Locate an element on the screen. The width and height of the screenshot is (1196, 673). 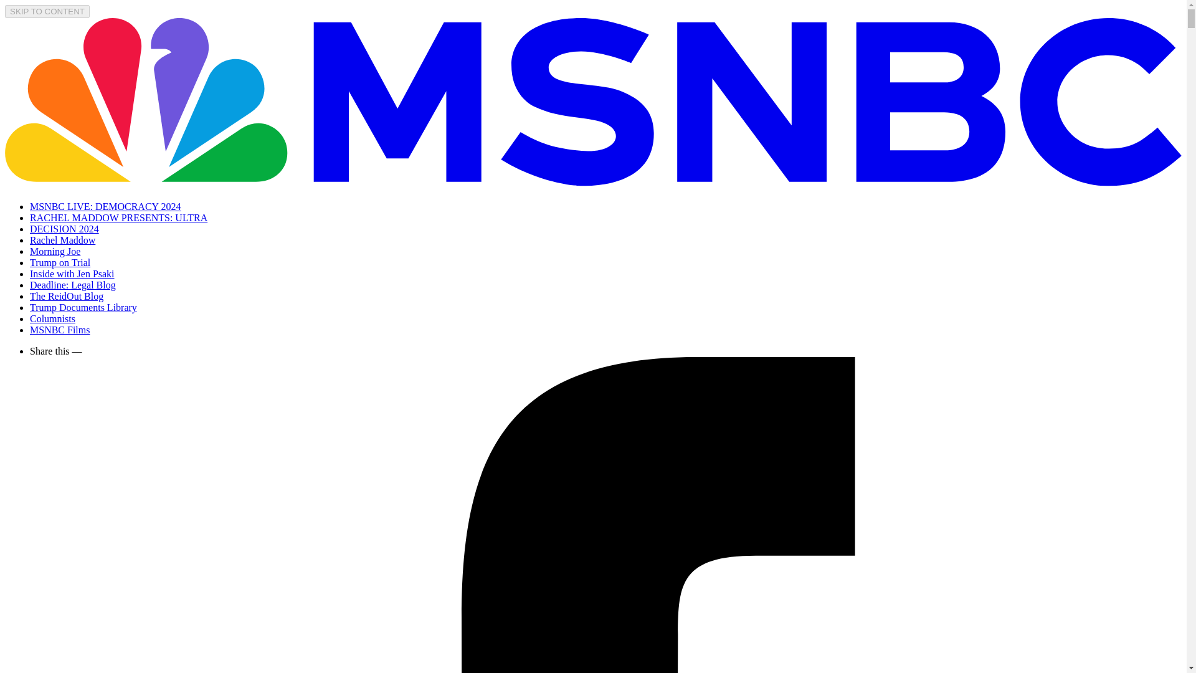
SKIP TO CONTENT is located at coordinates (47, 11).